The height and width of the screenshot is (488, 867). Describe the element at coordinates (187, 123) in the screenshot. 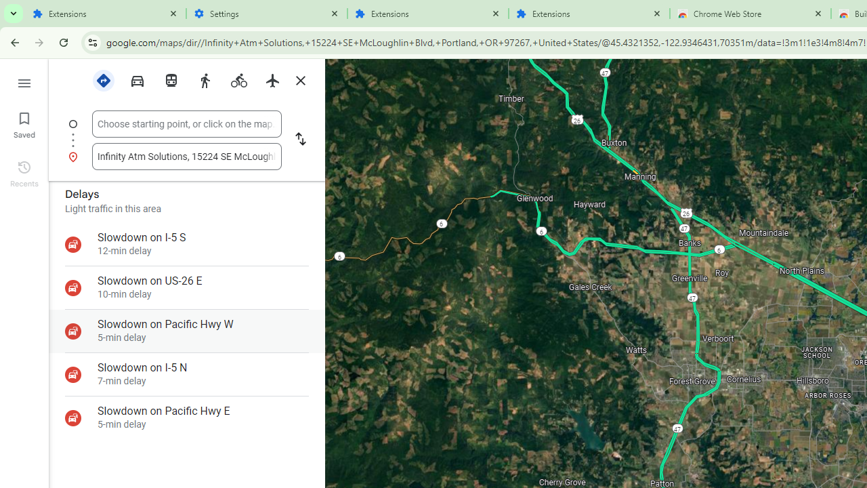

I see `AutomationID: sb_ifc50` at that location.